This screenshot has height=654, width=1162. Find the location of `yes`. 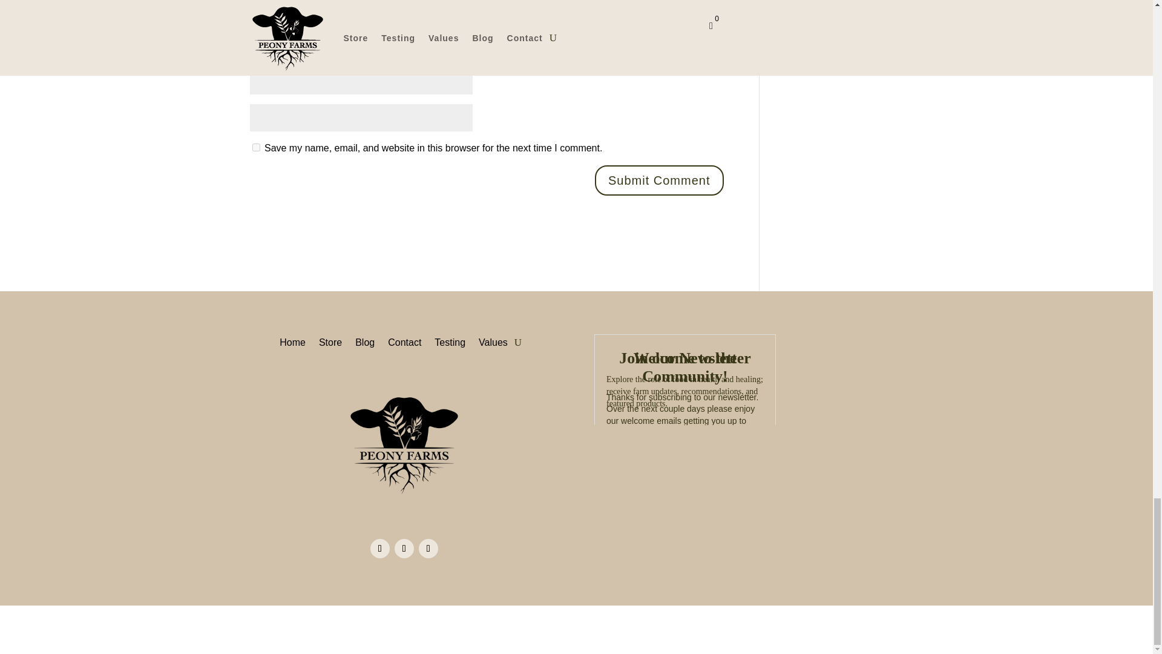

yes is located at coordinates (255, 147).